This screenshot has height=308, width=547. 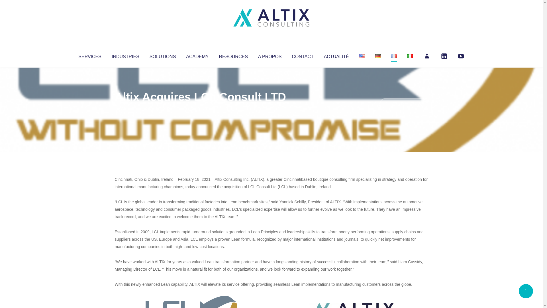 I want to click on ACADEMY, so click(x=197, y=55).